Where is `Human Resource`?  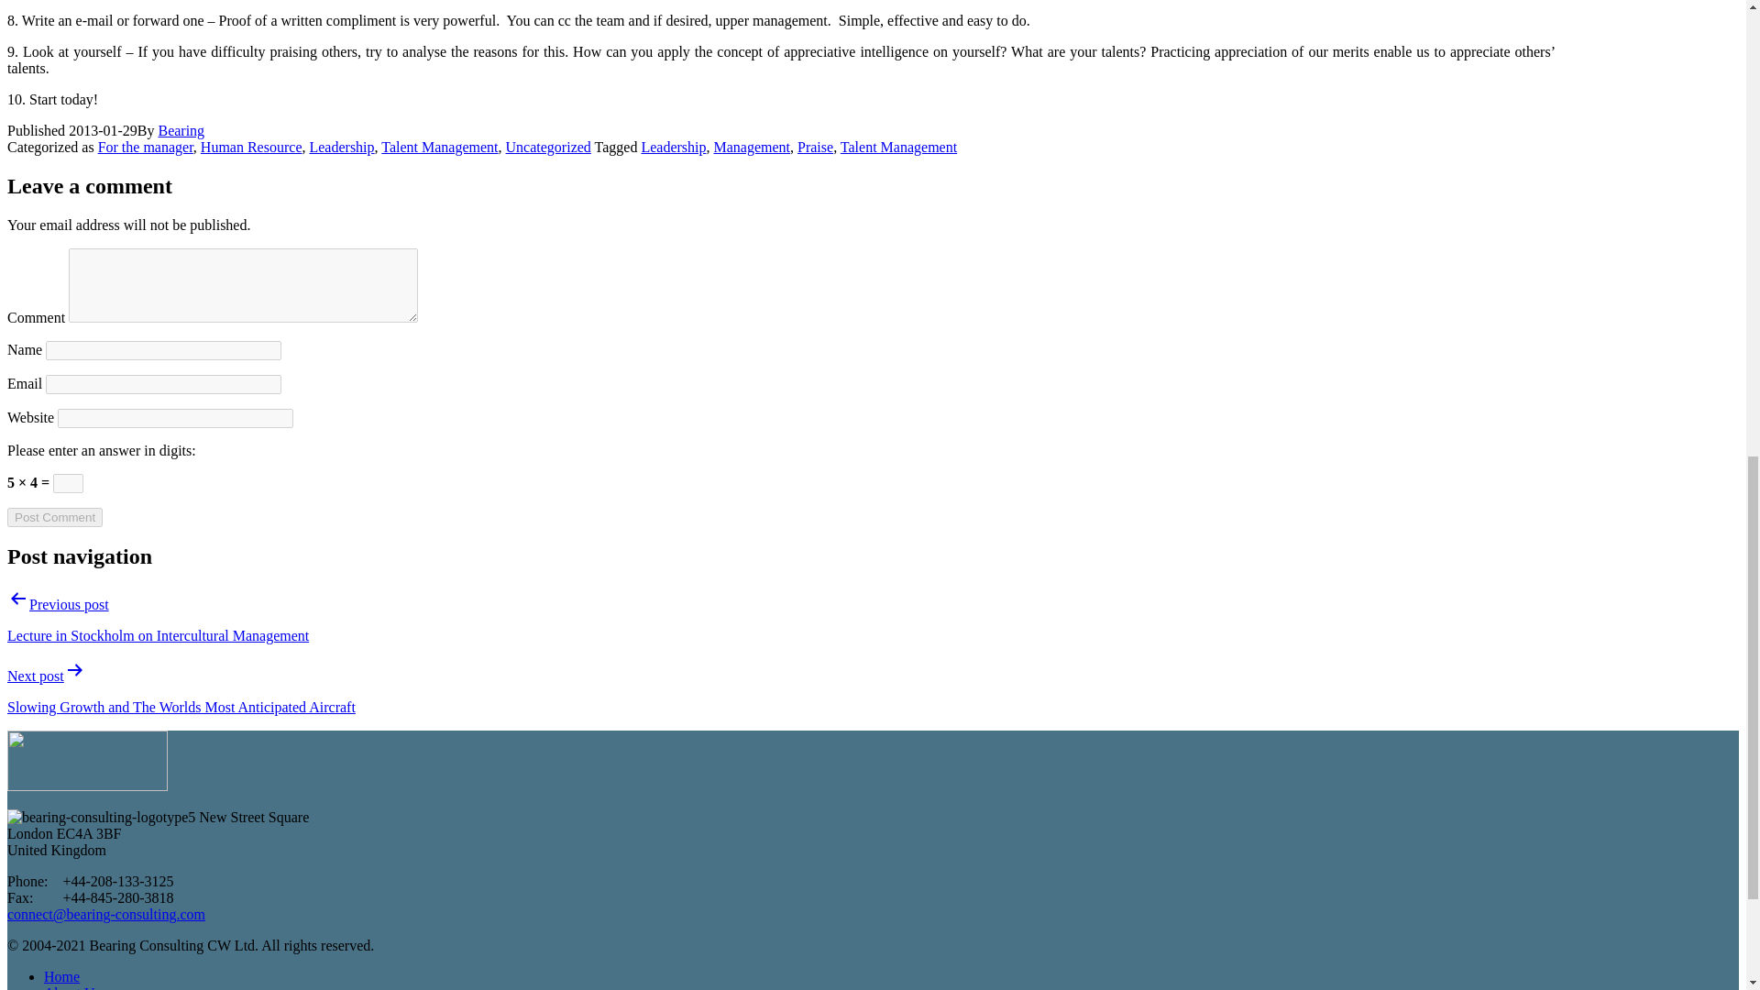 Human Resource is located at coordinates (251, 147).